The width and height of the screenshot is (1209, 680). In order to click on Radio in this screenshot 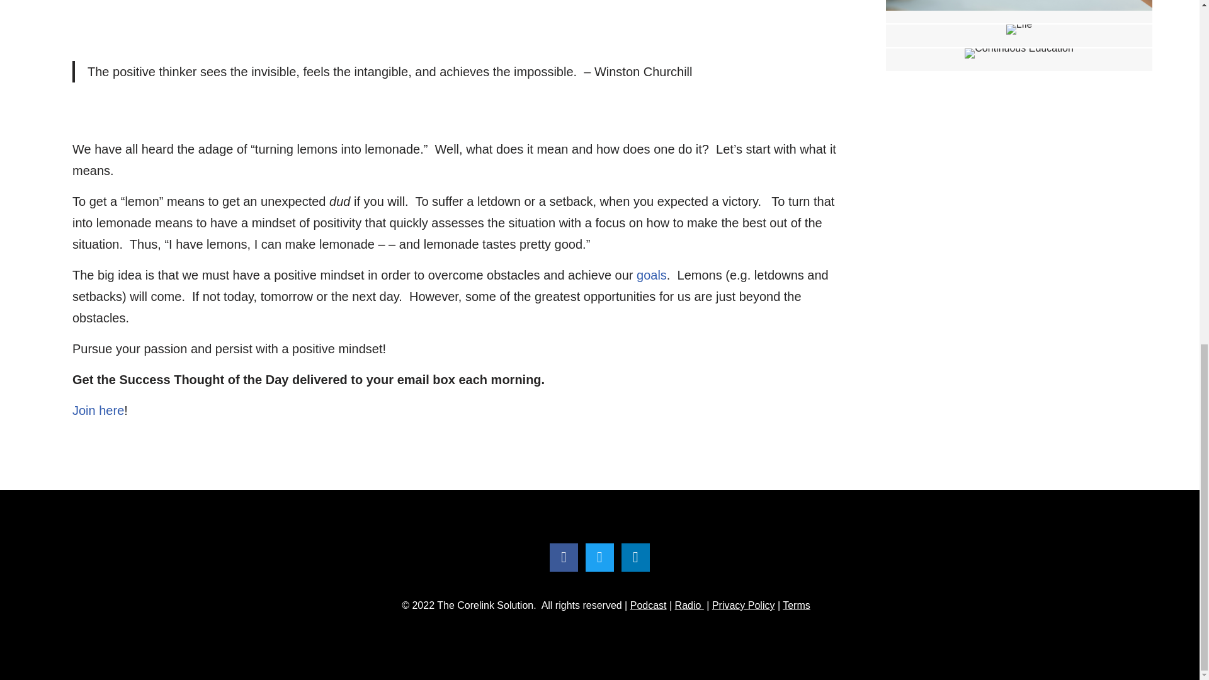, I will do `click(689, 604)`.